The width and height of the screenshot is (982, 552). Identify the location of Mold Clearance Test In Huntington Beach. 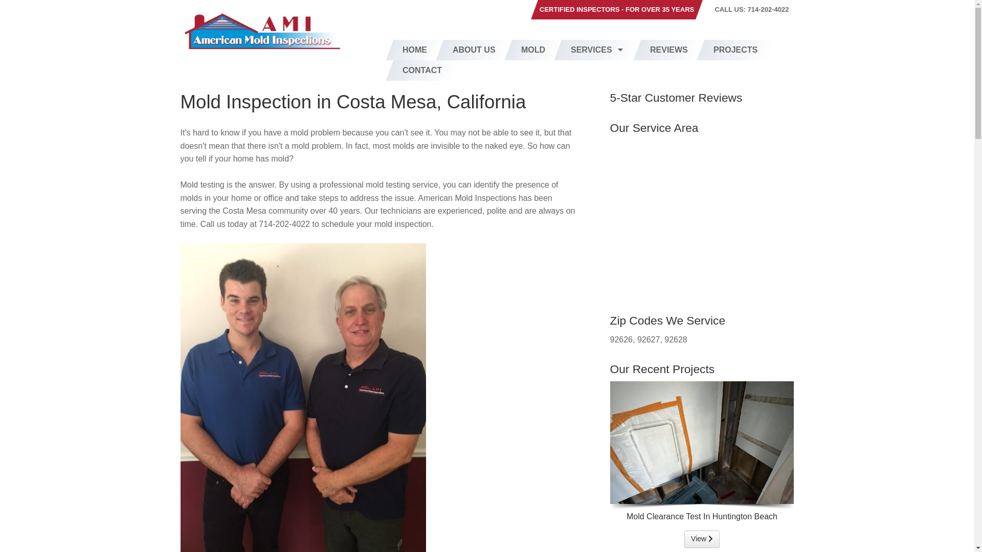
(702, 539).